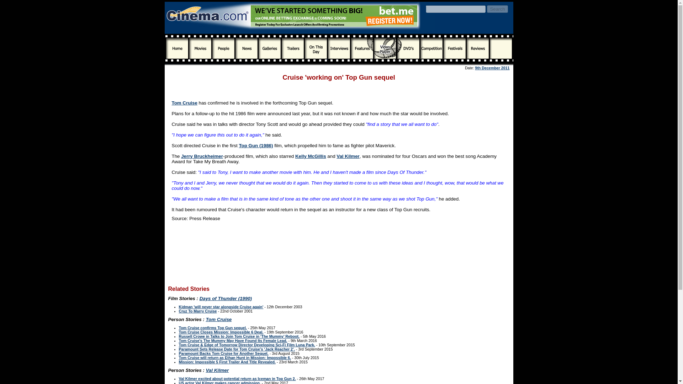  Describe the element at coordinates (212, 327) in the screenshot. I see `Tom Cruise confirms Top Gun sequel.` at that location.